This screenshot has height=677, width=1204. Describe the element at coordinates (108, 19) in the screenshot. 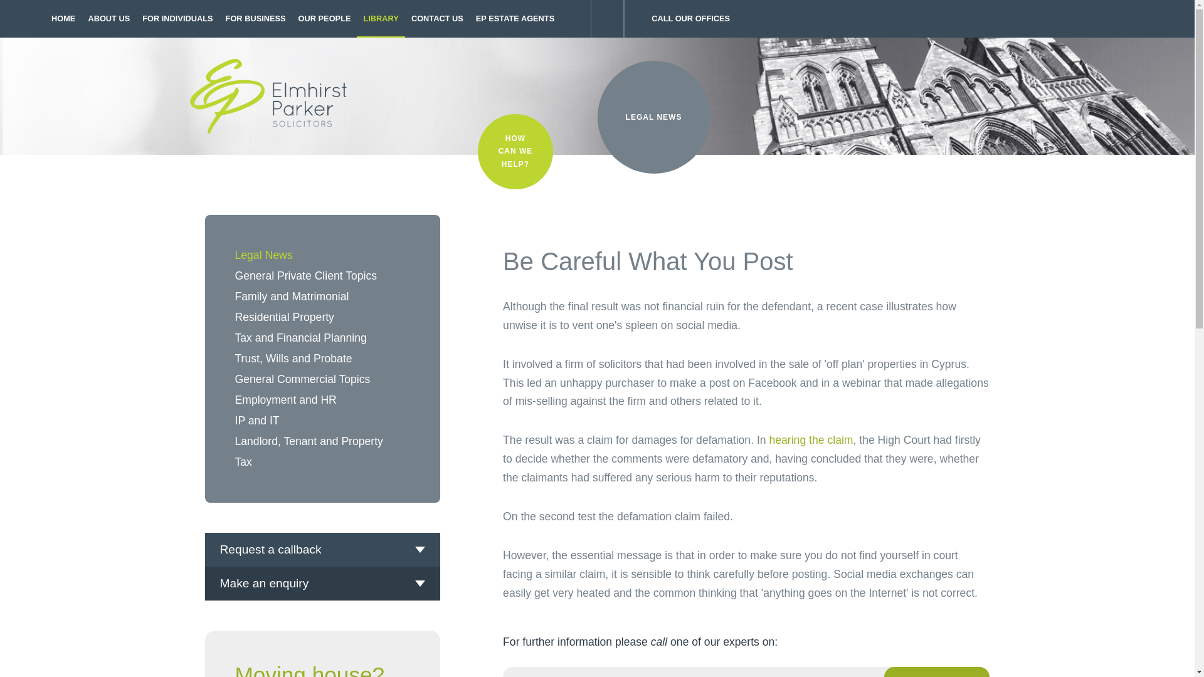

I see `ABOUT US` at that location.